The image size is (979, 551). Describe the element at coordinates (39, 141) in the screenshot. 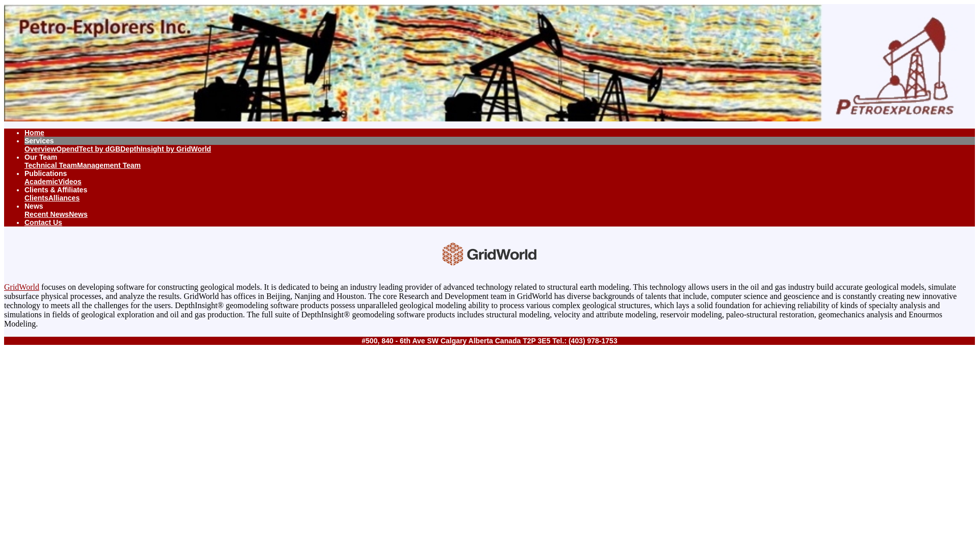

I see `Services` at that location.